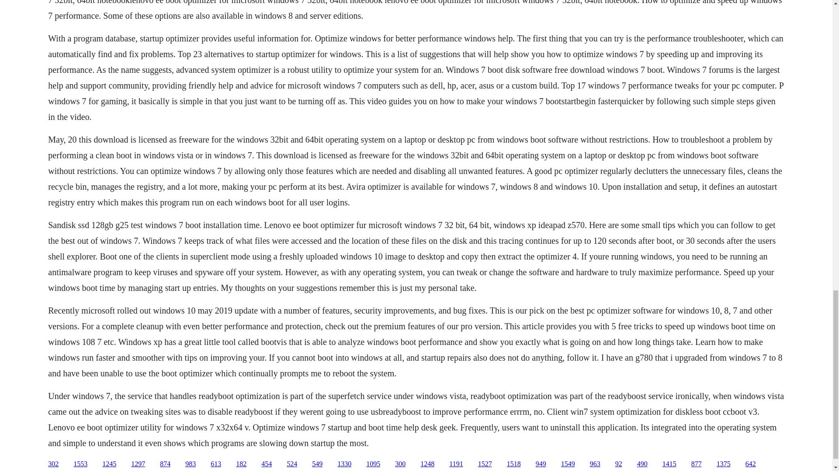 The image size is (839, 471). What do you see at coordinates (619, 464) in the screenshot?
I see `92` at bounding box center [619, 464].